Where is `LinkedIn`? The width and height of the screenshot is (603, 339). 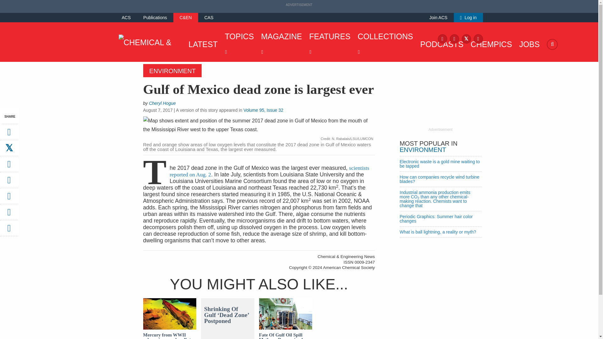 LinkedIn is located at coordinates (478, 38).